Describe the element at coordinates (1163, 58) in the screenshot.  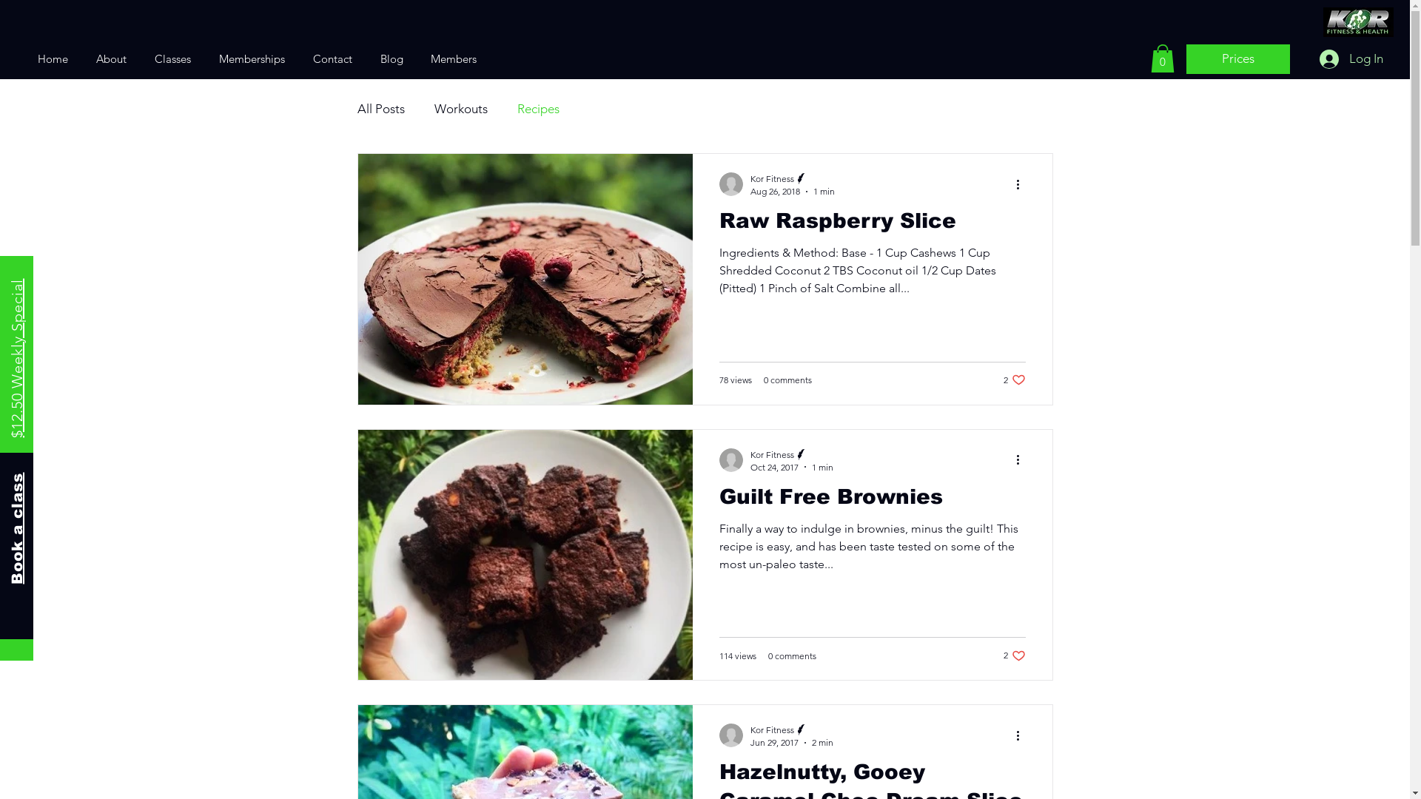
I see `0` at that location.